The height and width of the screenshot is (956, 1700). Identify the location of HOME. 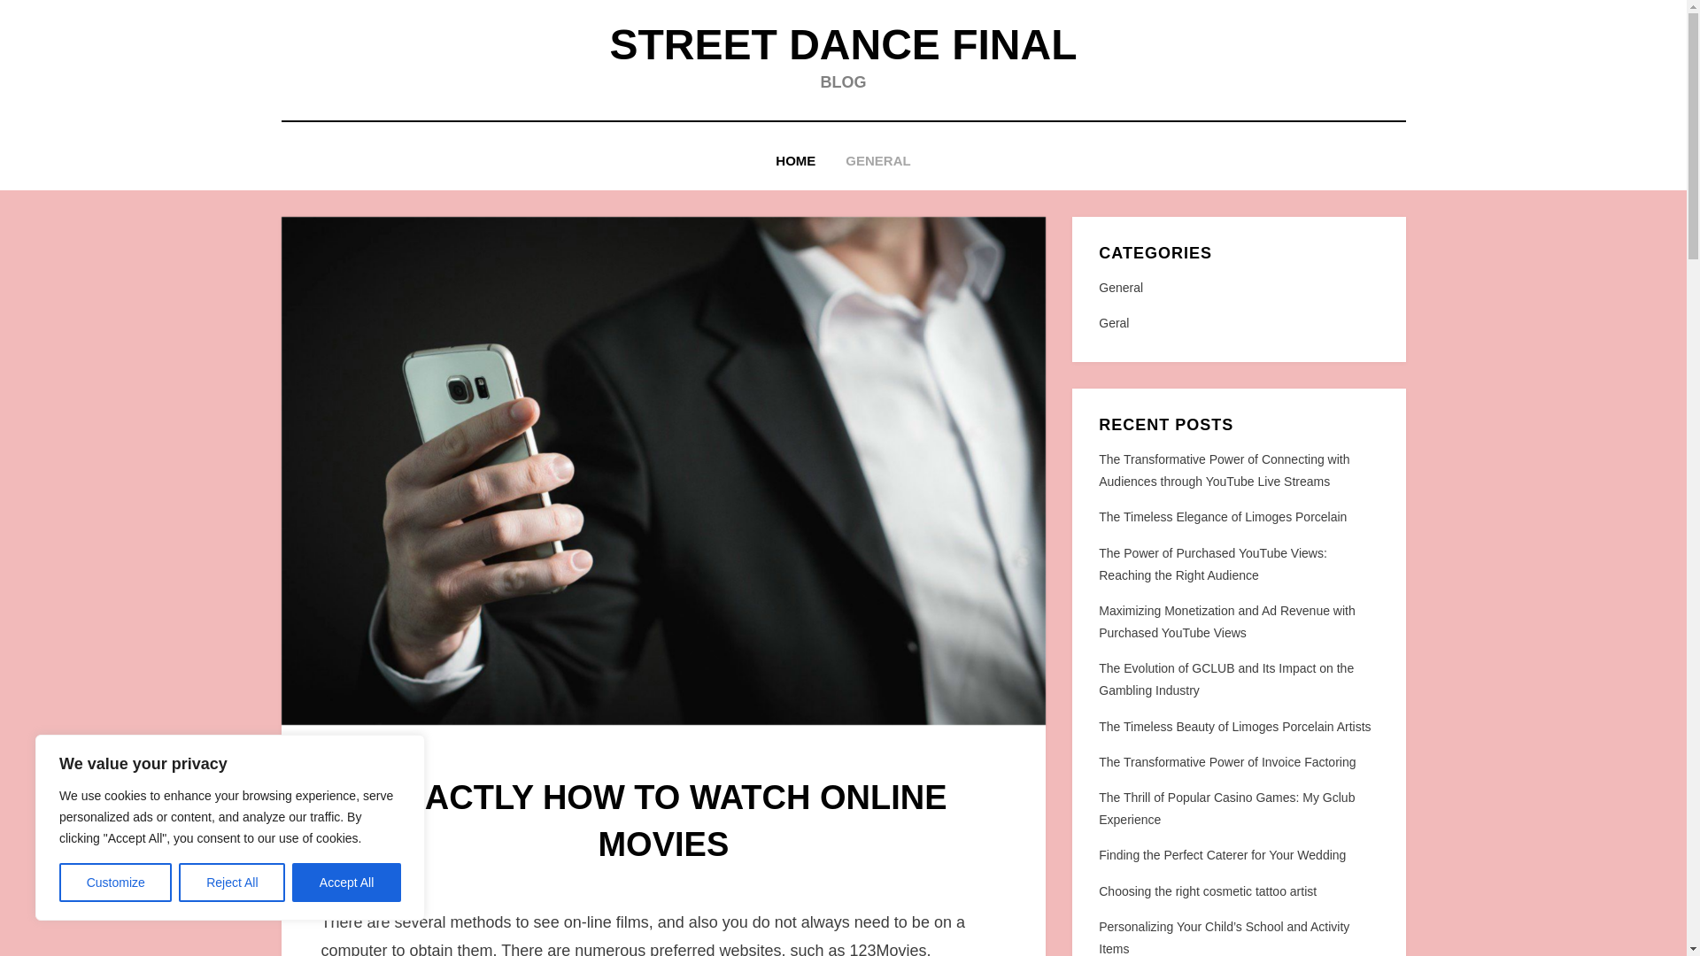
(795, 161).